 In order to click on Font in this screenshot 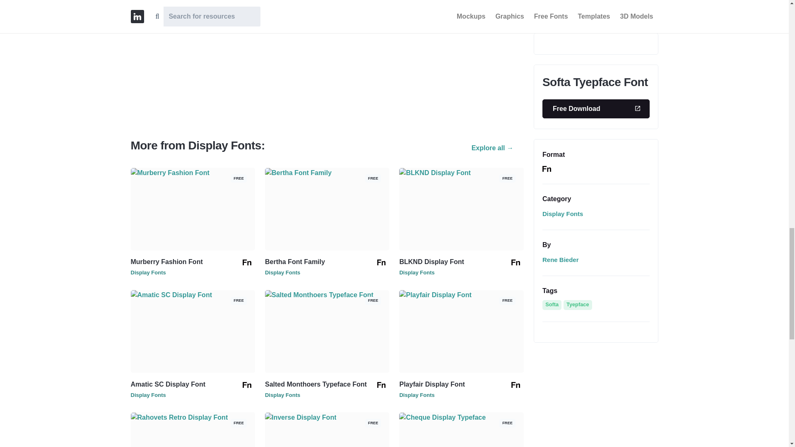, I will do `click(515, 385)`.